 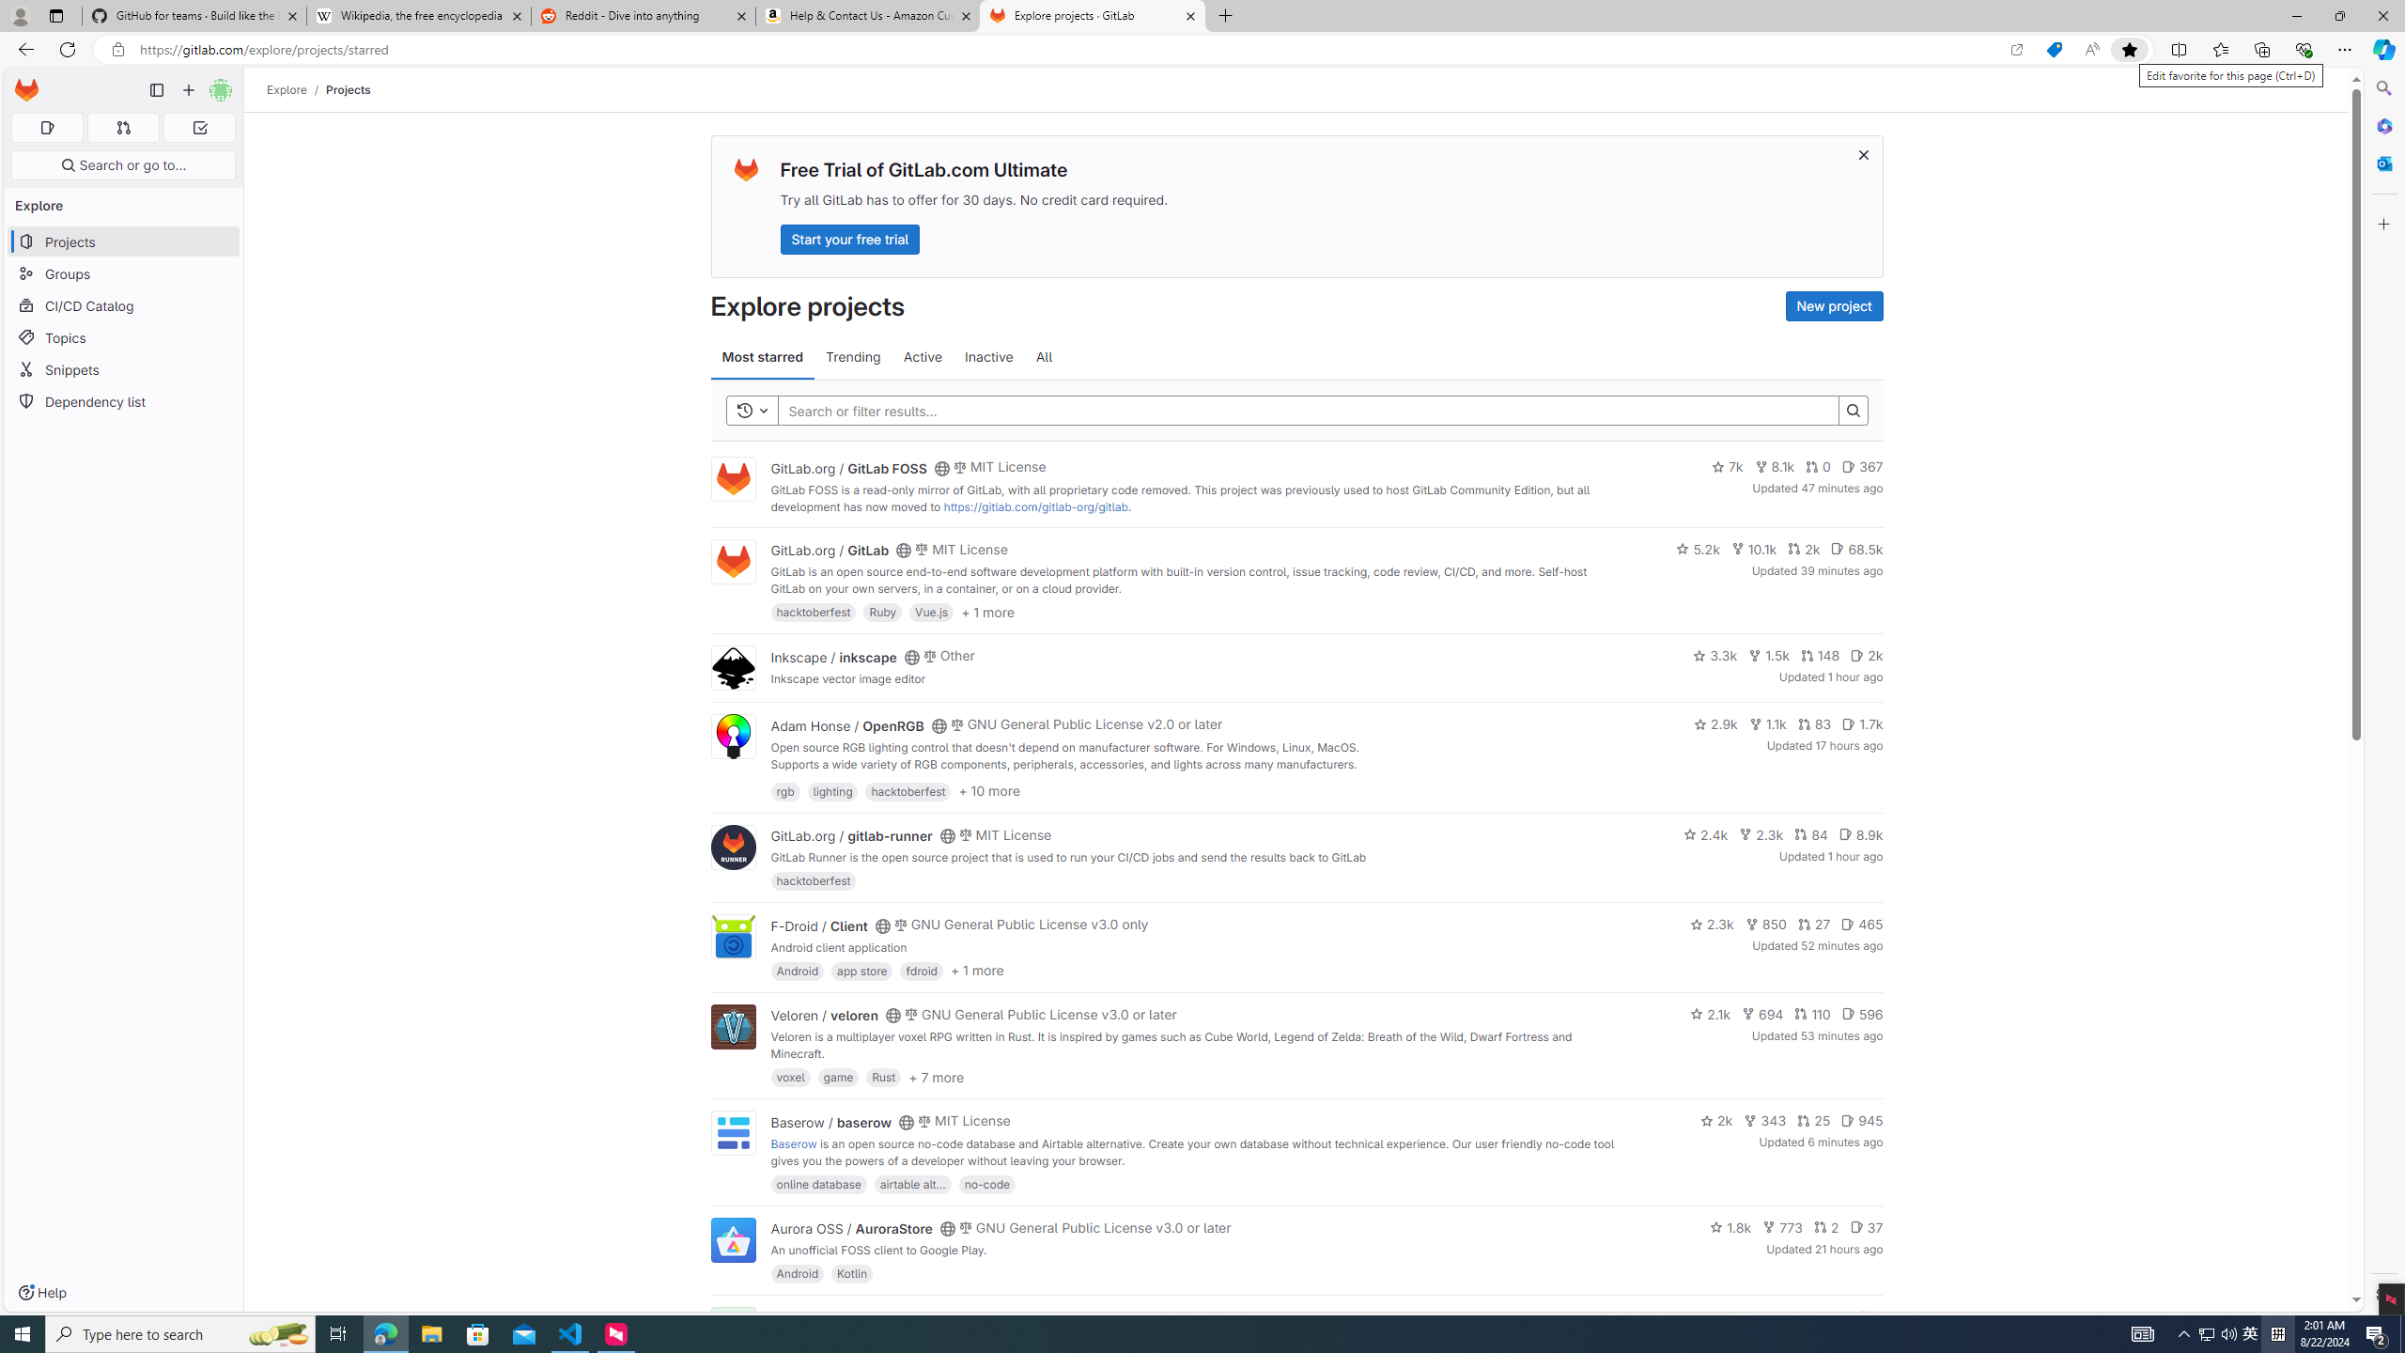 What do you see at coordinates (1731, 1227) in the screenshot?
I see `1.8k` at bounding box center [1731, 1227].